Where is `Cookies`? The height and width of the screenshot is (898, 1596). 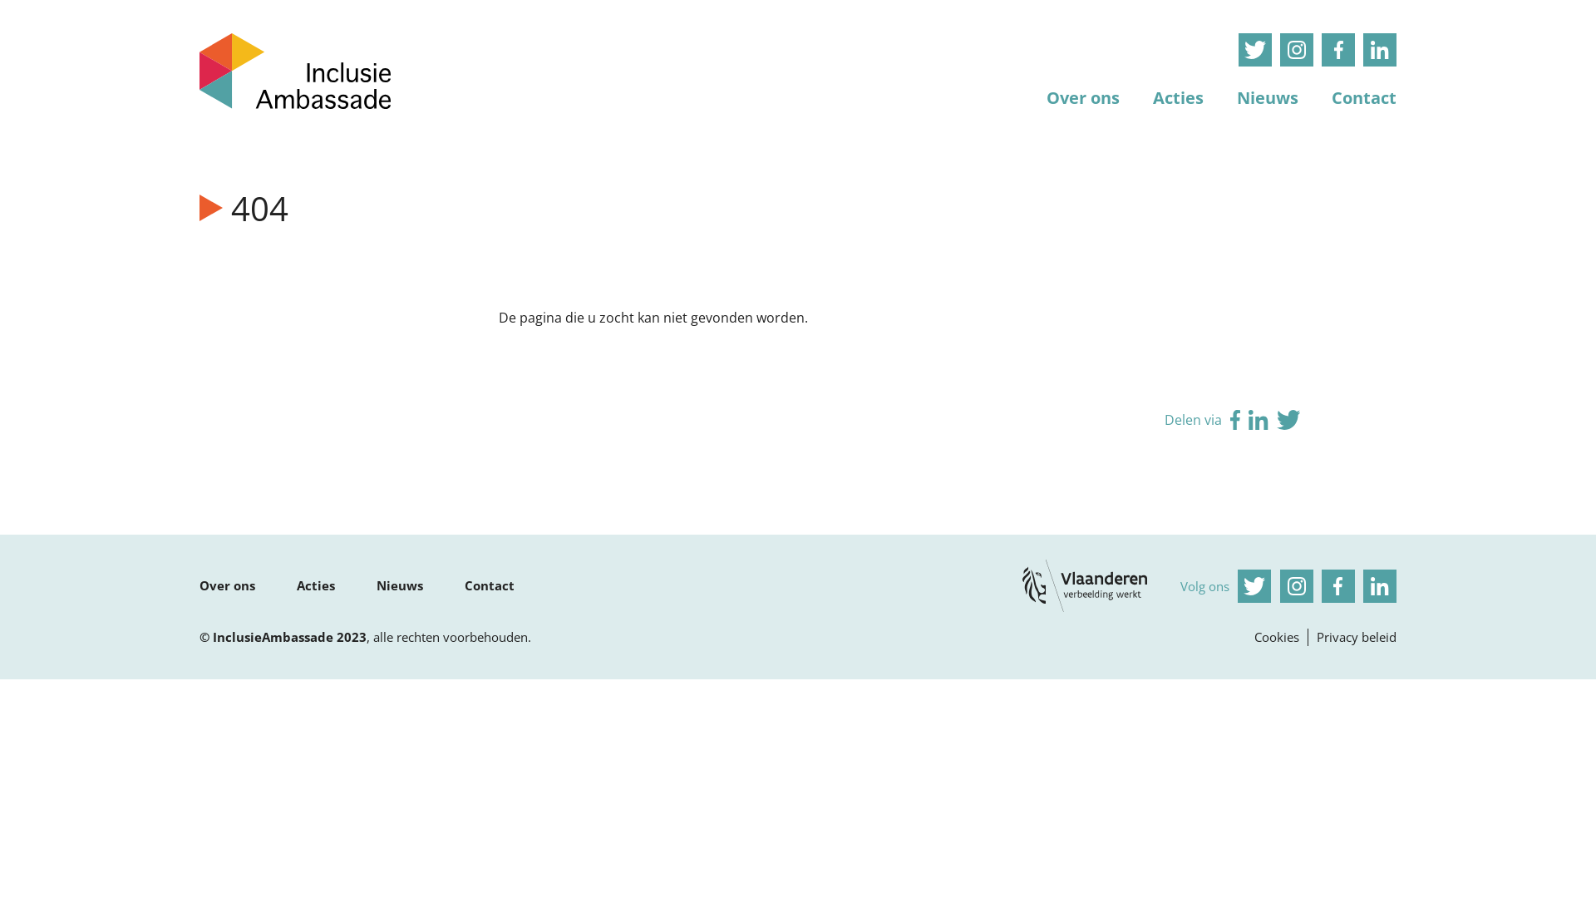 Cookies is located at coordinates (1277, 637).